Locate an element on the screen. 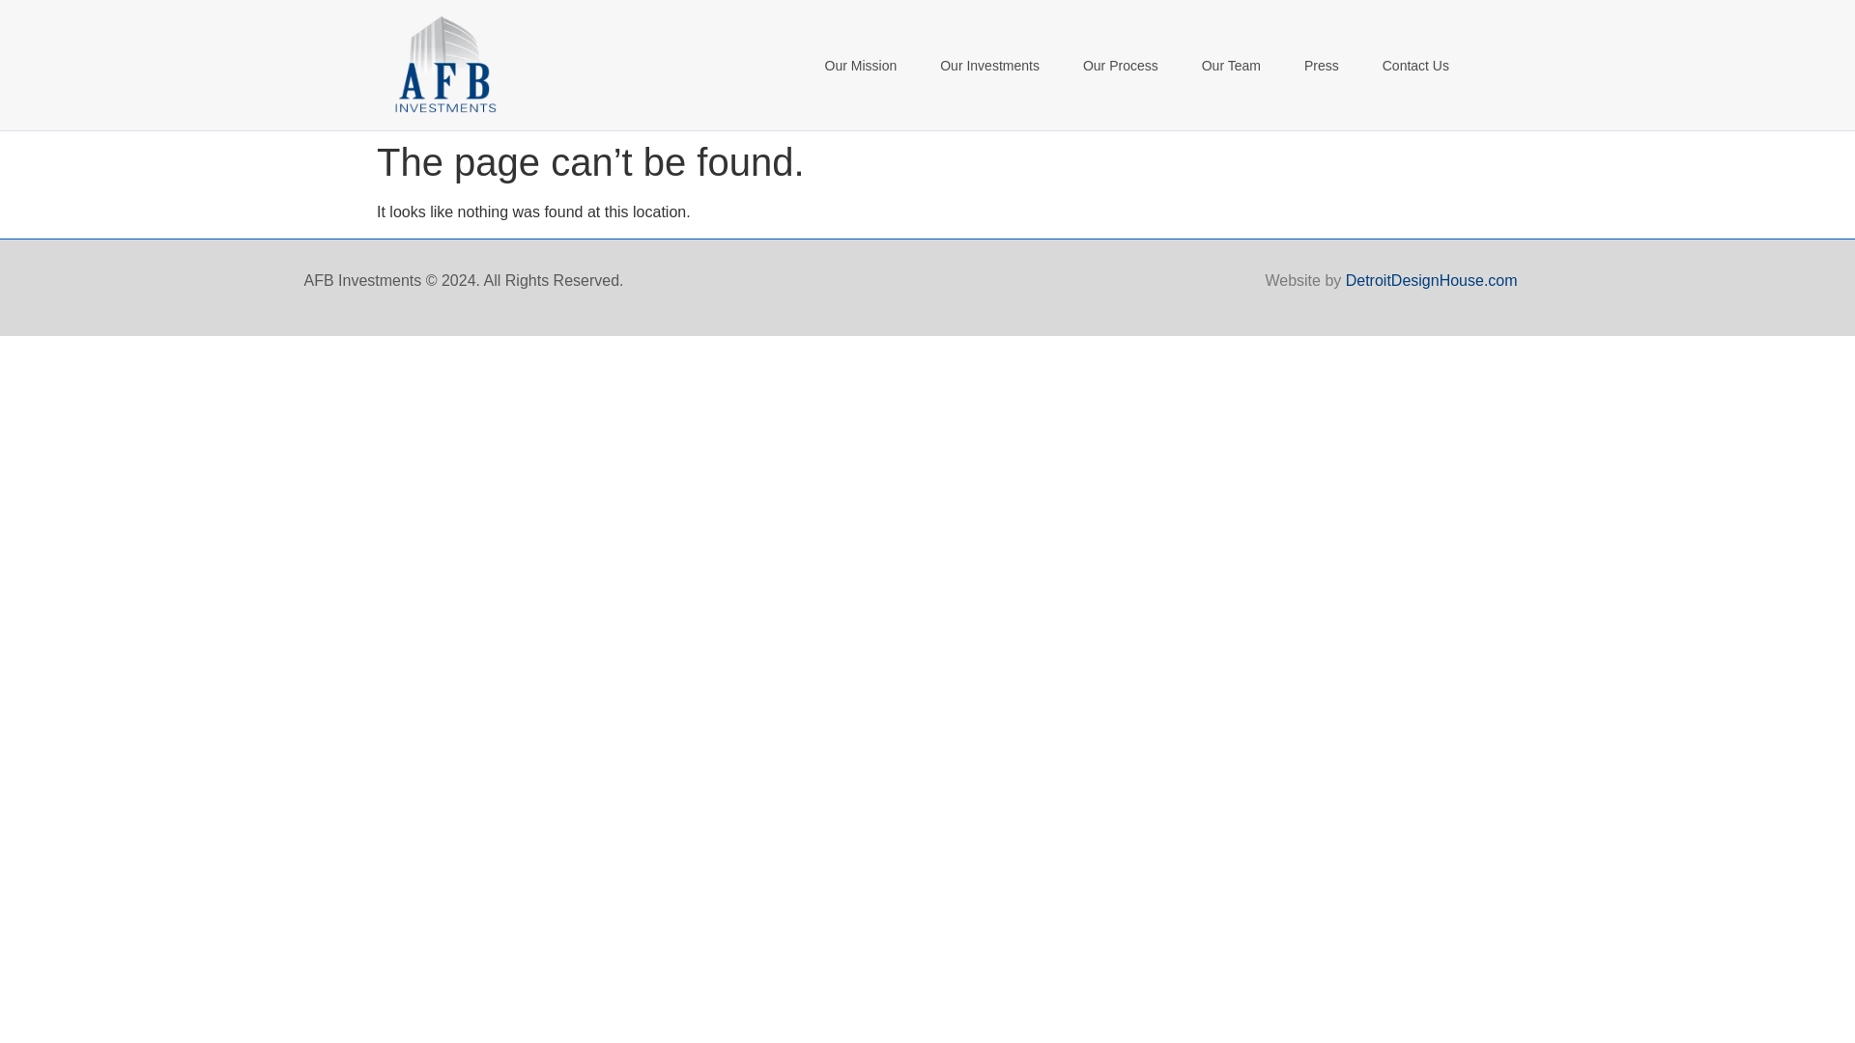 The height and width of the screenshot is (1043, 1855). Press is located at coordinates (1322, 66).